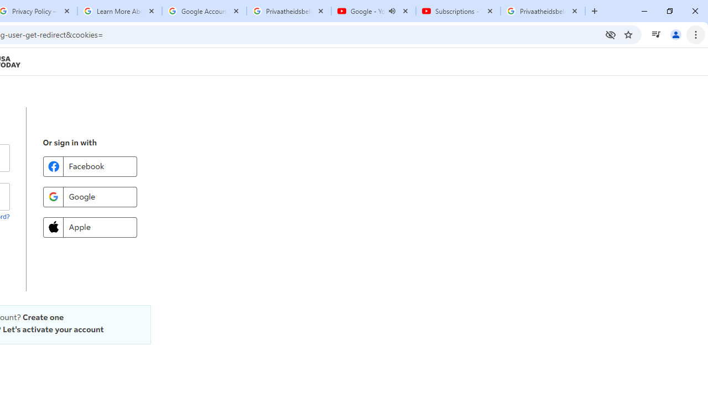 The height and width of the screenshot is (398, 708). I want to click on Google Account, so click(204, 11).